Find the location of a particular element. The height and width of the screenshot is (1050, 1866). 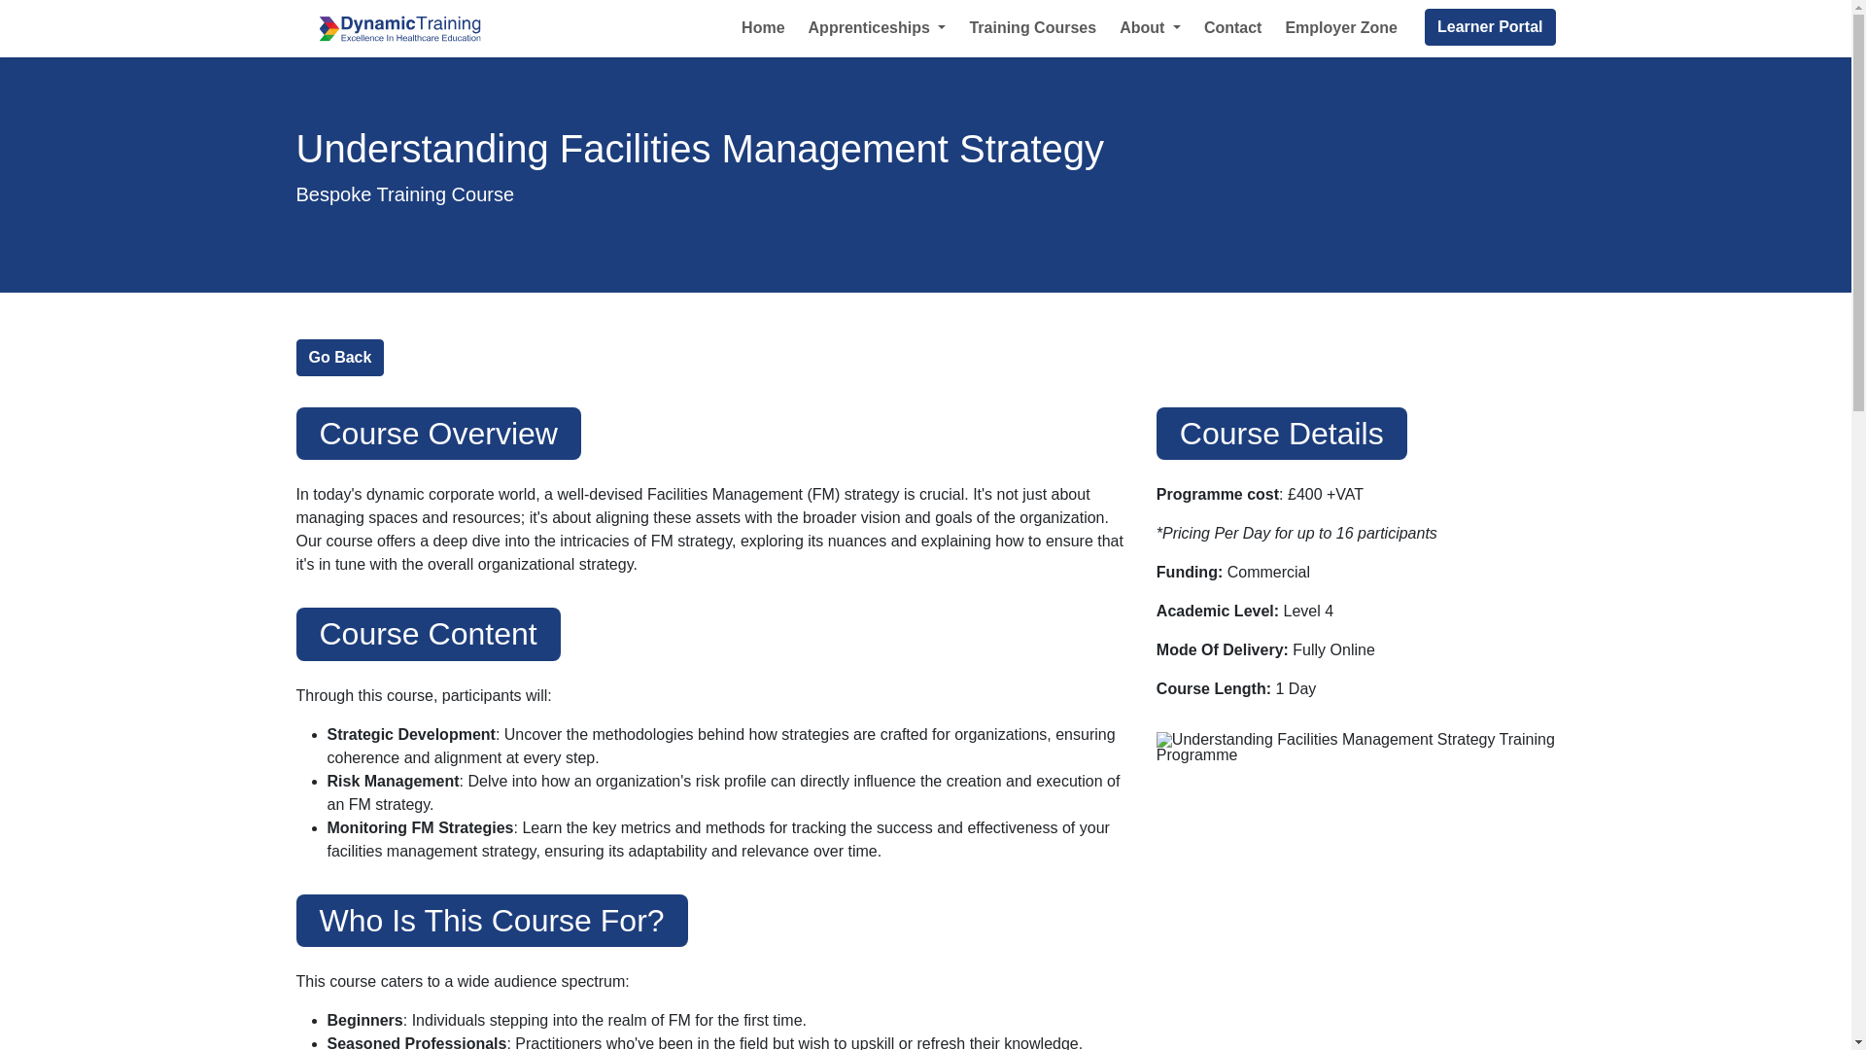

Apprenticeships is located at coordinates (877, 27).